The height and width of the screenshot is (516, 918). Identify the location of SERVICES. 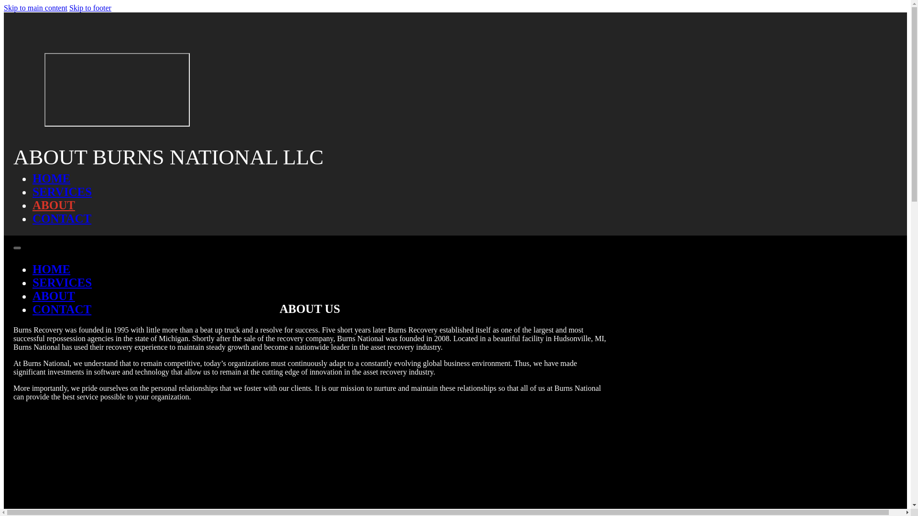
(62, 191).